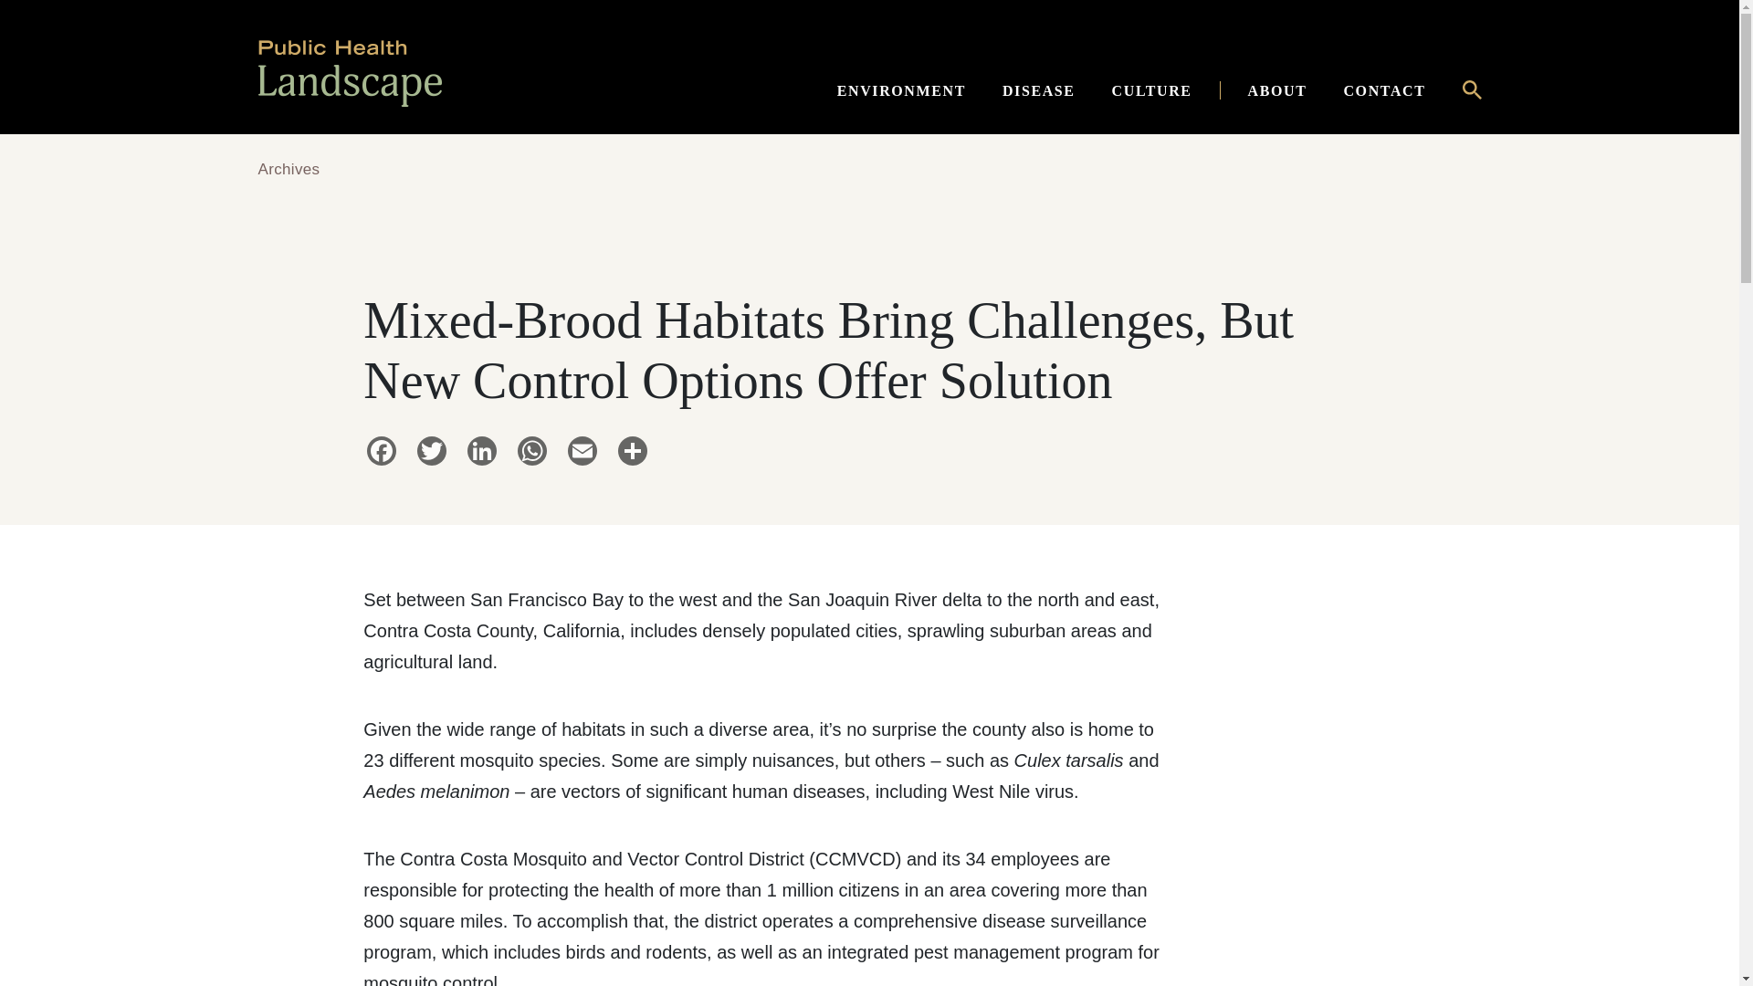 This screenshot has width=1753, height=986. Describe the element at coordinates (583, 453) in the screenshot. I see `Email` at that location.